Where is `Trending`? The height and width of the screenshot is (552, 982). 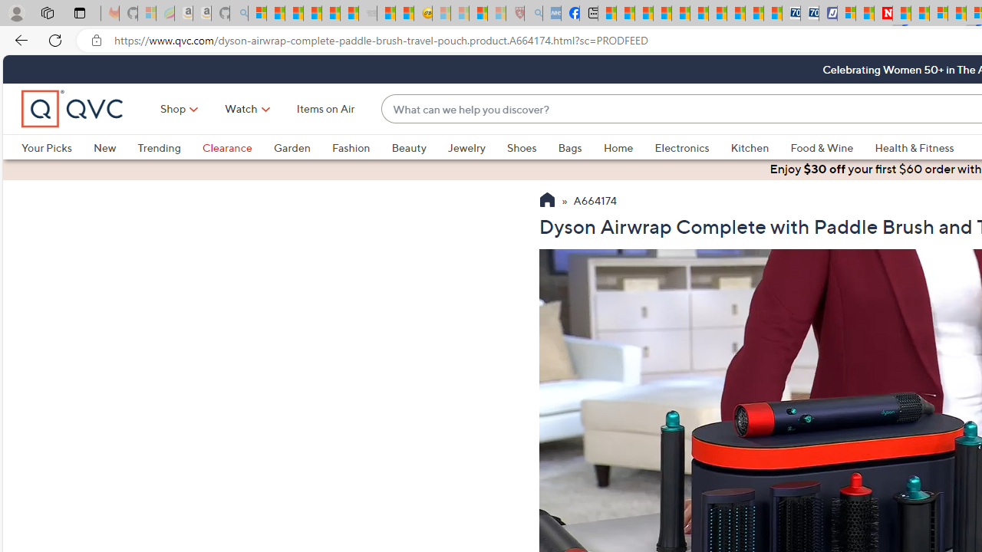 Trending is located at coordinates (170, 147).